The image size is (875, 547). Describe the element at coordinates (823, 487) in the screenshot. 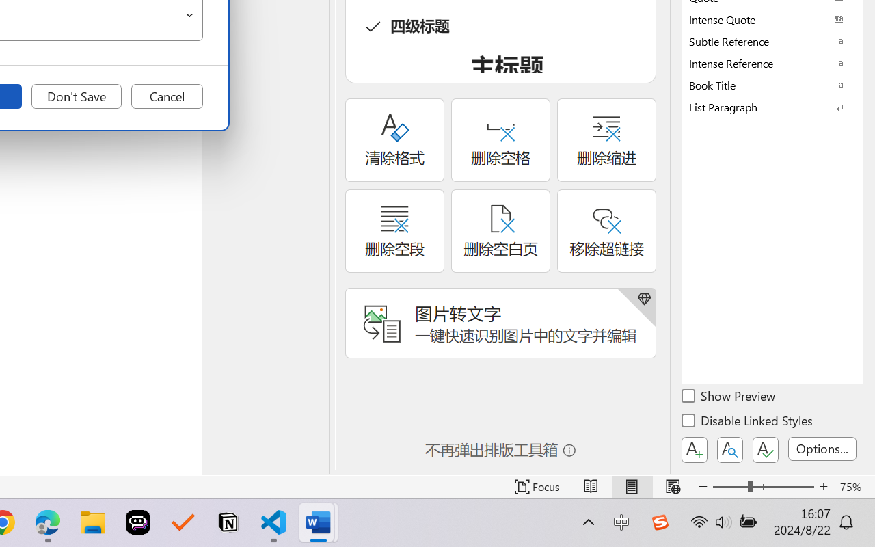

I see `Zoom In` at that location.